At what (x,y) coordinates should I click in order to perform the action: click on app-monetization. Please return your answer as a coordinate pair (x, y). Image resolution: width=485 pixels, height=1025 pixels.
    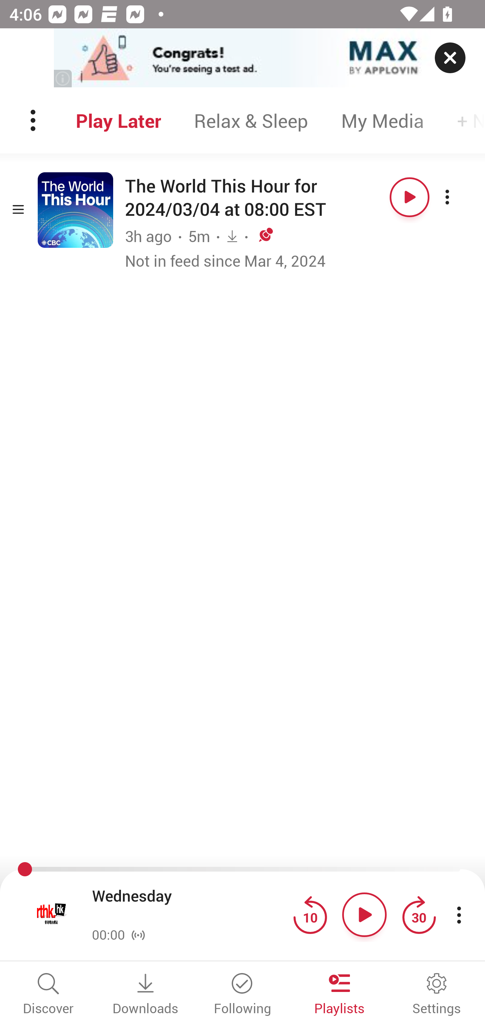
    Looking at the image, I should click on (243, 58).